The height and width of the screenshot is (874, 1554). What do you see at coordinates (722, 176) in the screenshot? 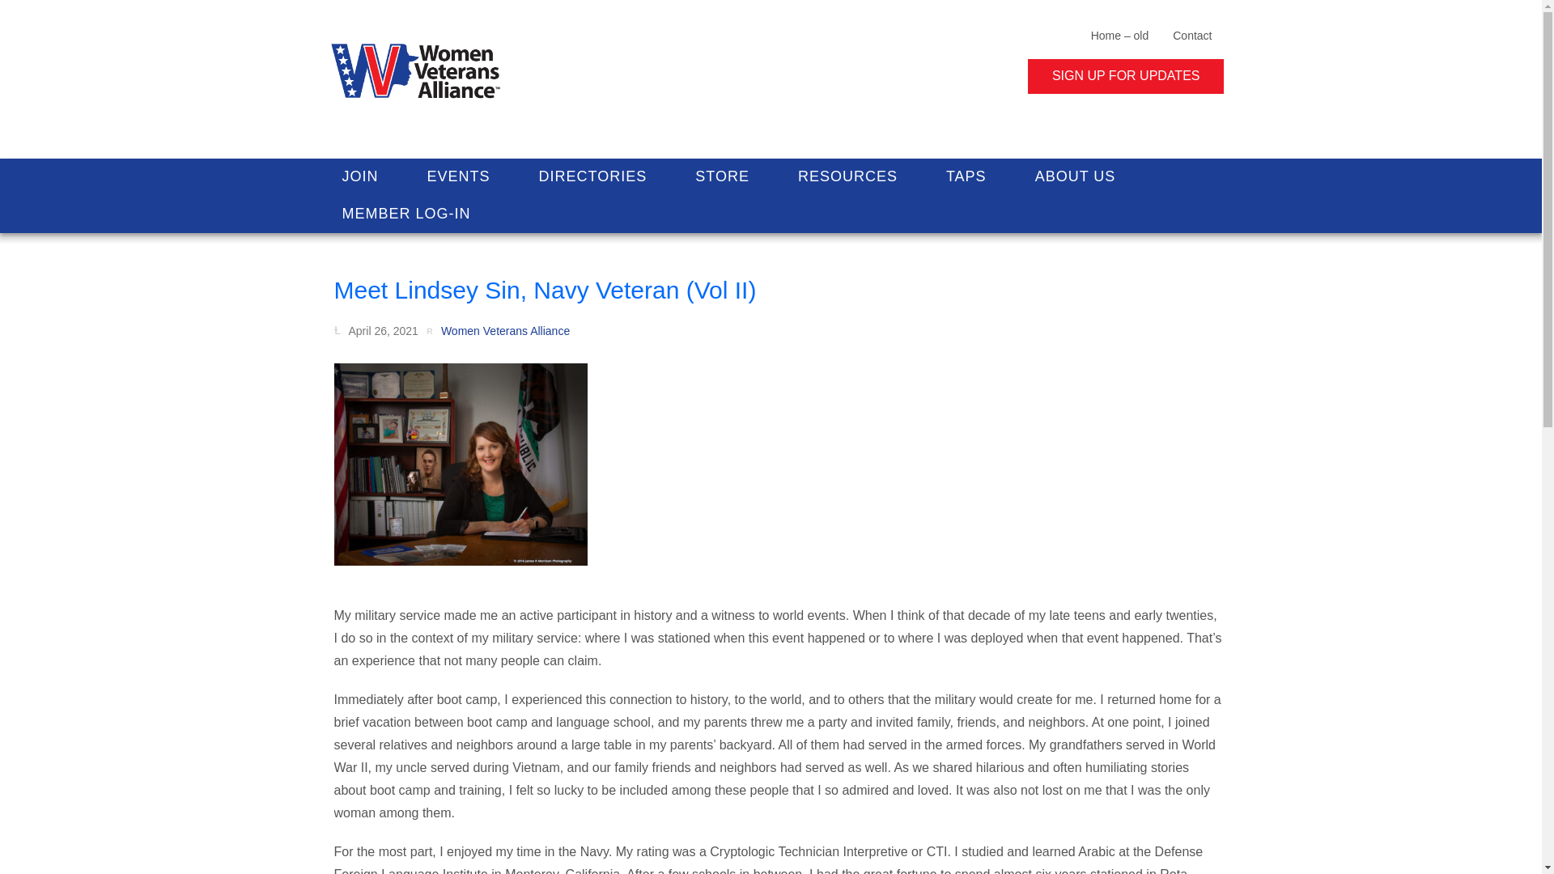
I see `STORE` at bounding box center [722, 176].